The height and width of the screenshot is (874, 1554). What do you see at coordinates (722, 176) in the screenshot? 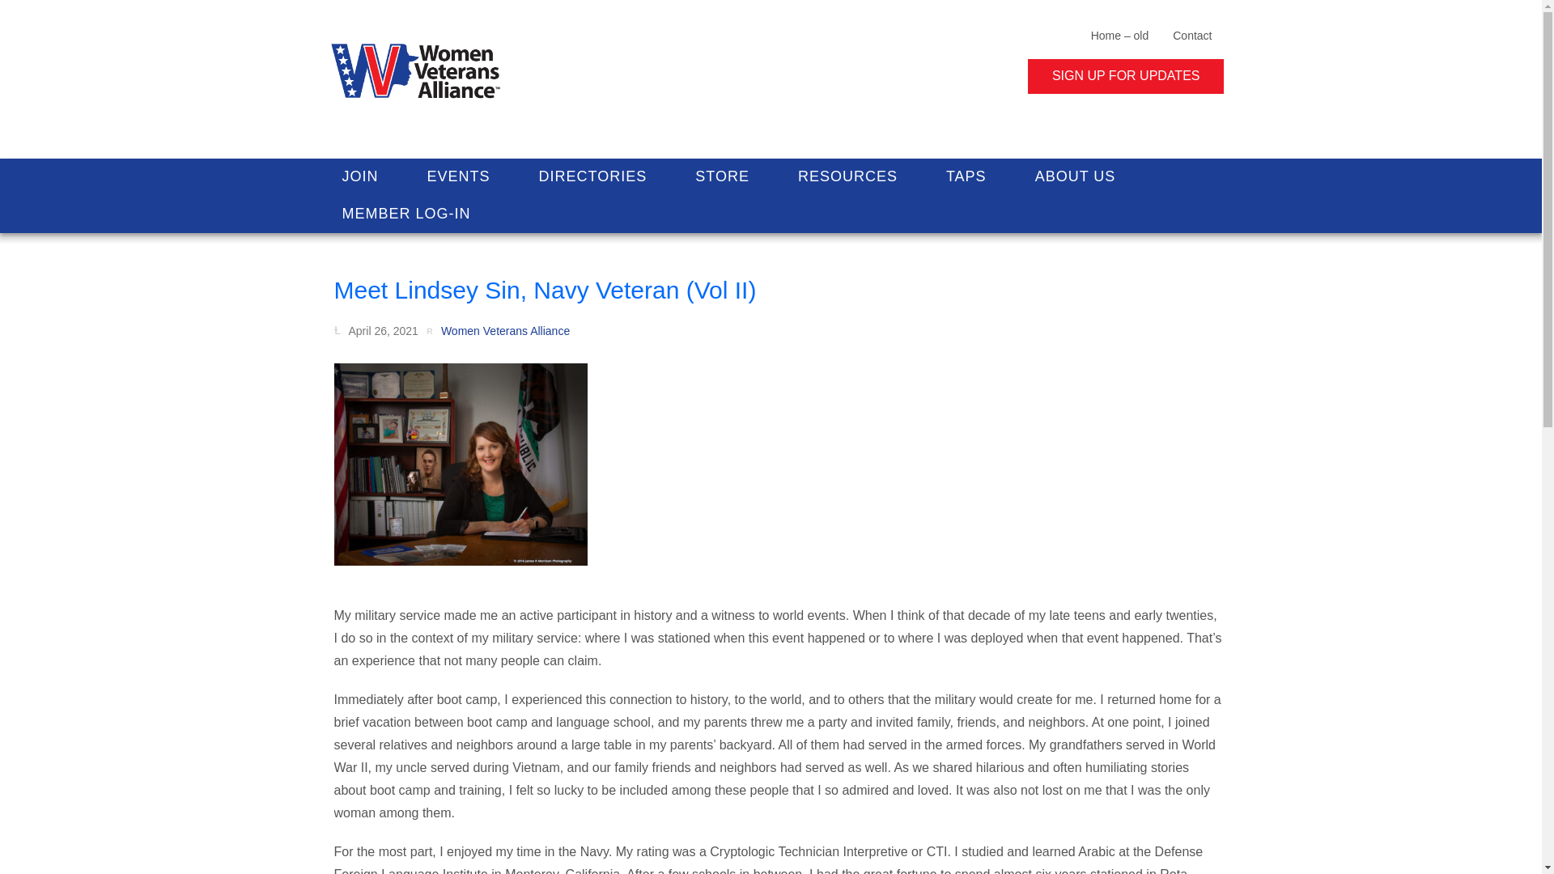
I see `STORE` at bounding box center [722, 176].